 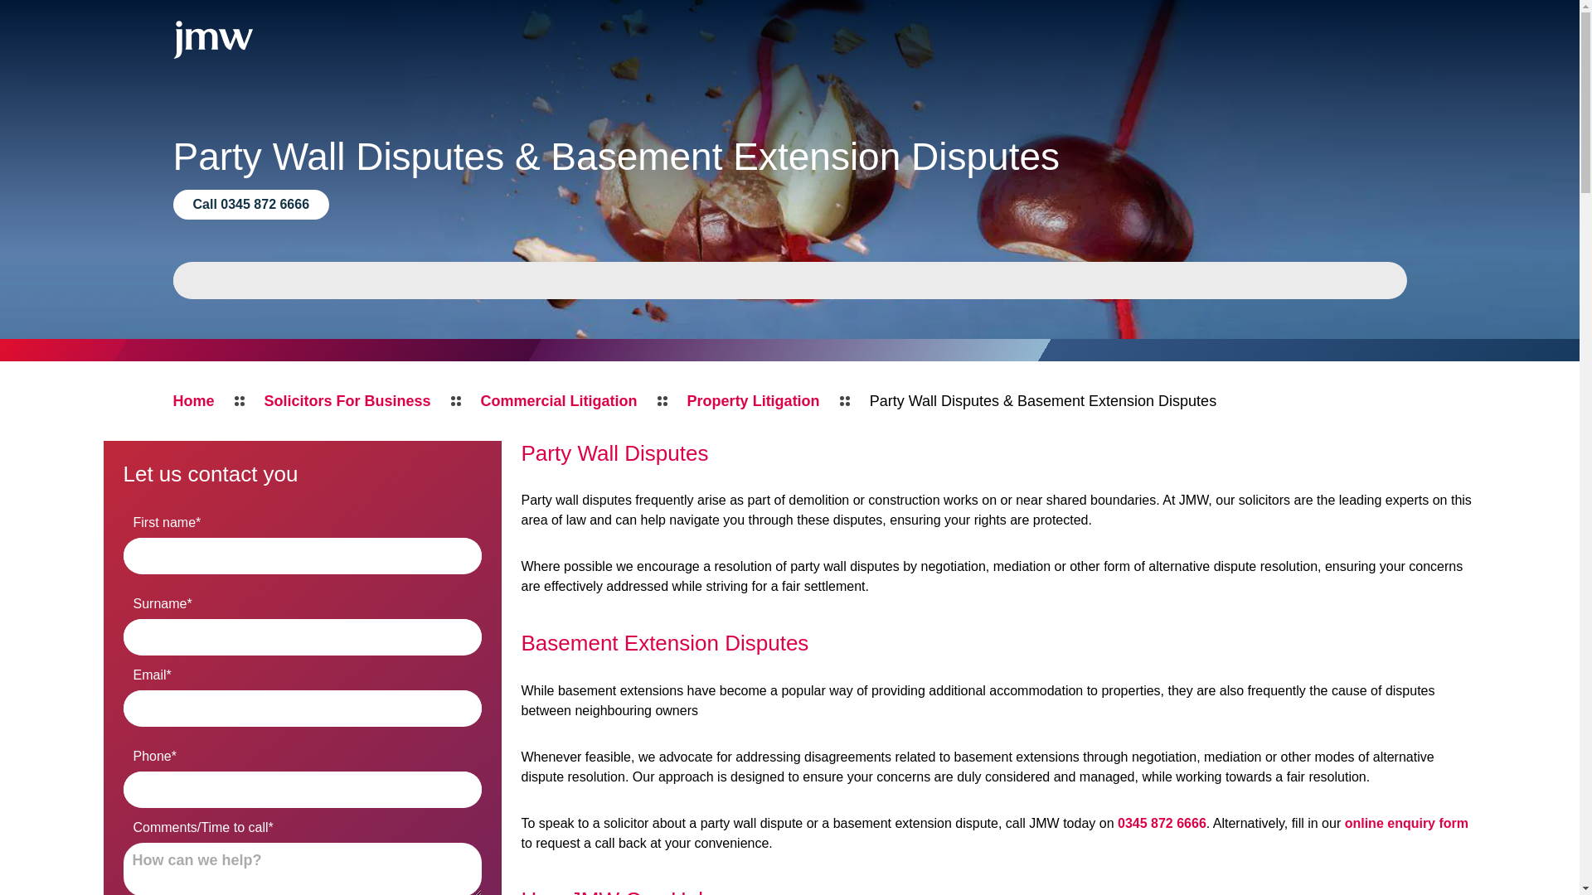 What do you see at coordinates (1162, 823) in the screenshot?
I see `0345 872 6666` at bounding box center [1162, 823].